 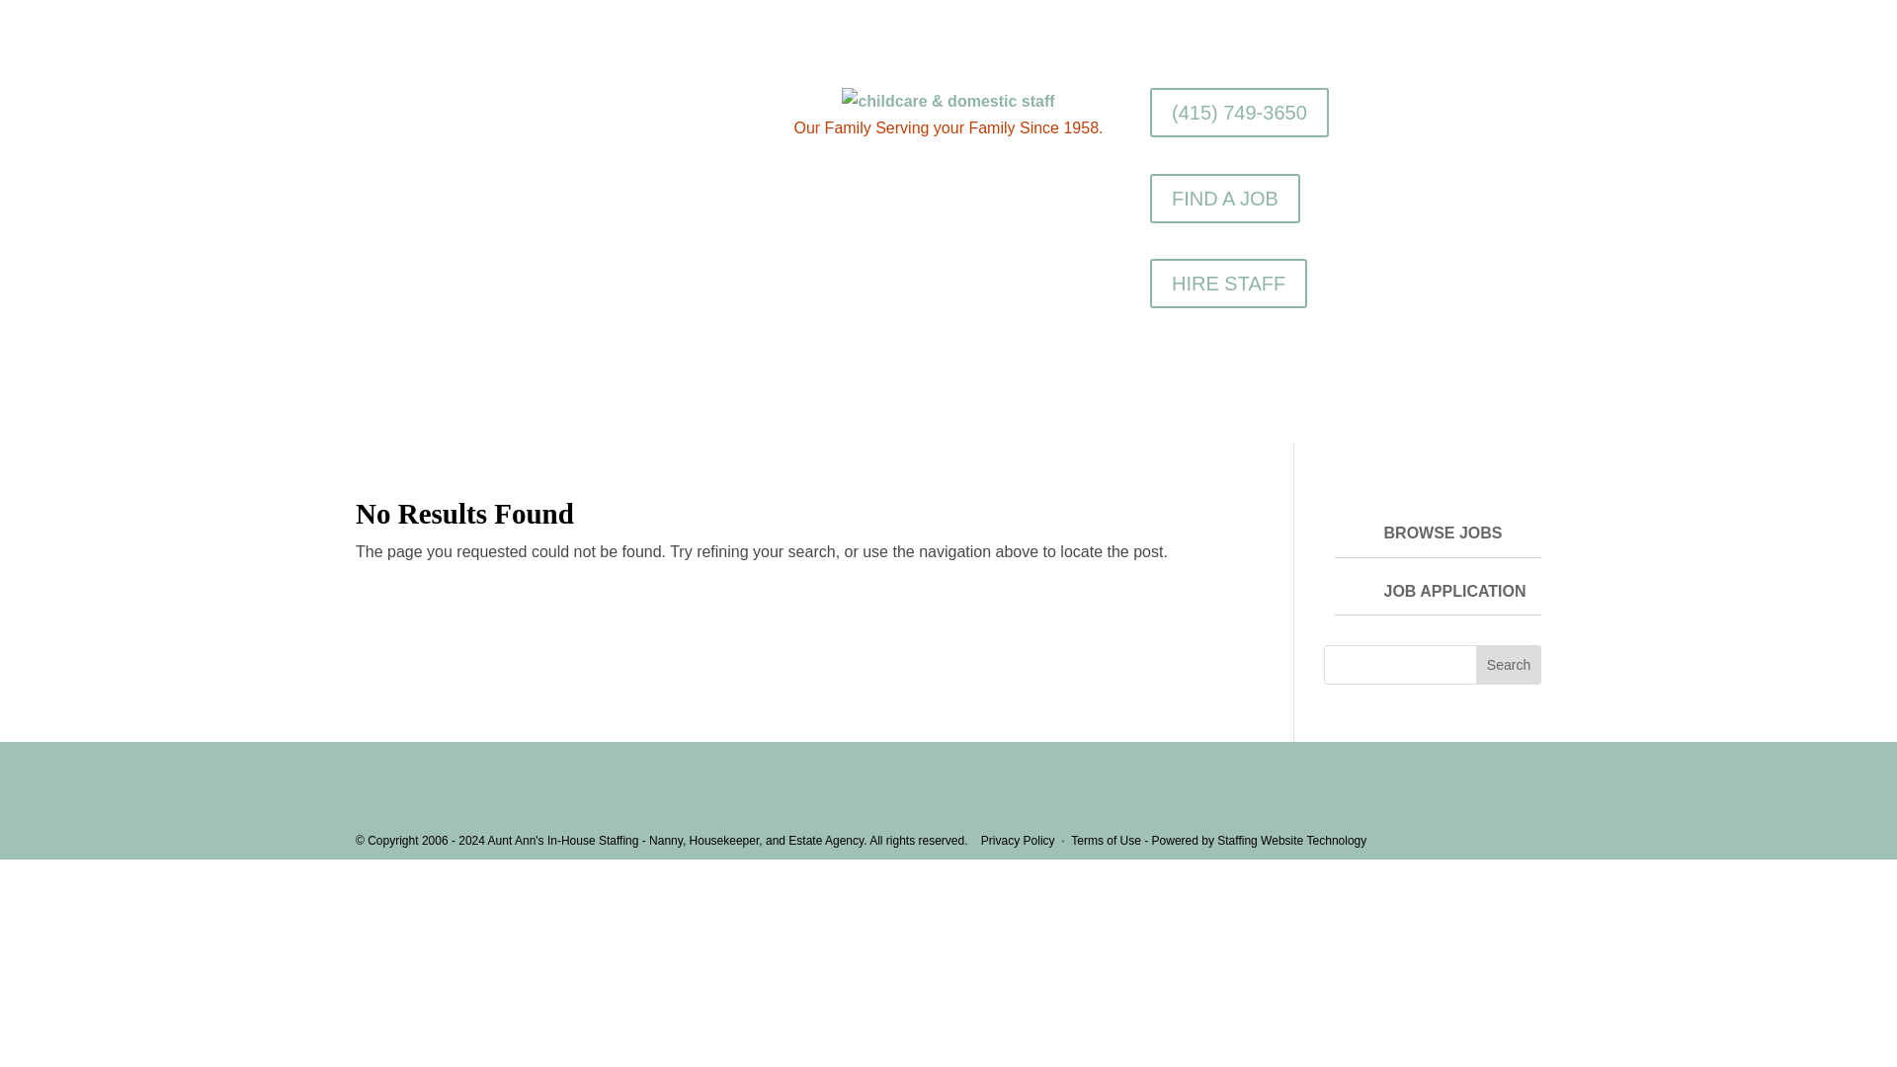 What do you see at coordinates (1224, 198) in the screenshot?
I see `FIND A JOB` at bounding box center [1224, 198].